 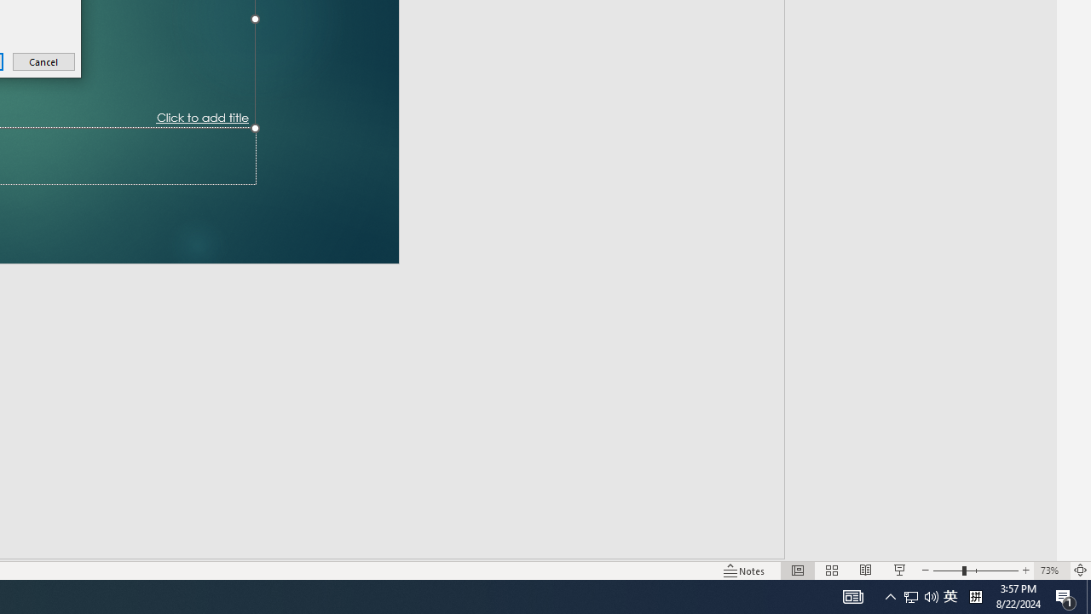 I want to click on Action Center, 1 new notification, so click(x=1065, y=597).